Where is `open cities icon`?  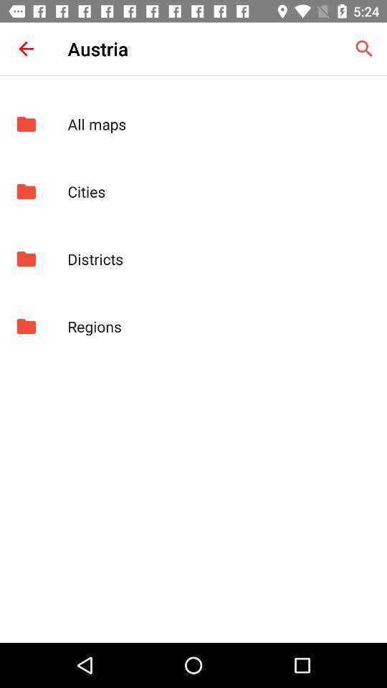
open cities icon is located at coordinates (219, 191).